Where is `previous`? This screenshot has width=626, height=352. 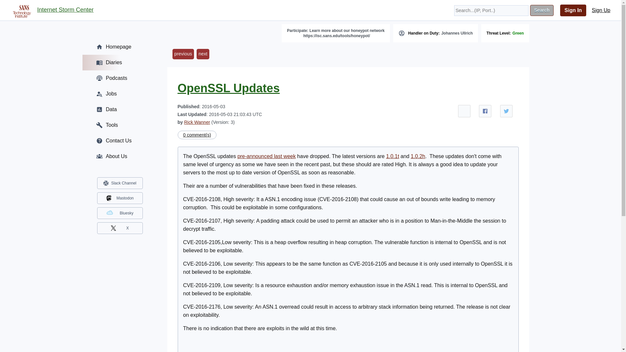
previous is located at coordinates (183, 54).